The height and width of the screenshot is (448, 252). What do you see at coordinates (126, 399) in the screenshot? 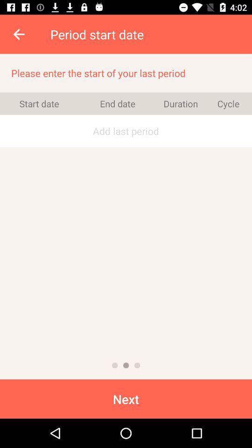
I see `select next` at bounding box center [126, 399].